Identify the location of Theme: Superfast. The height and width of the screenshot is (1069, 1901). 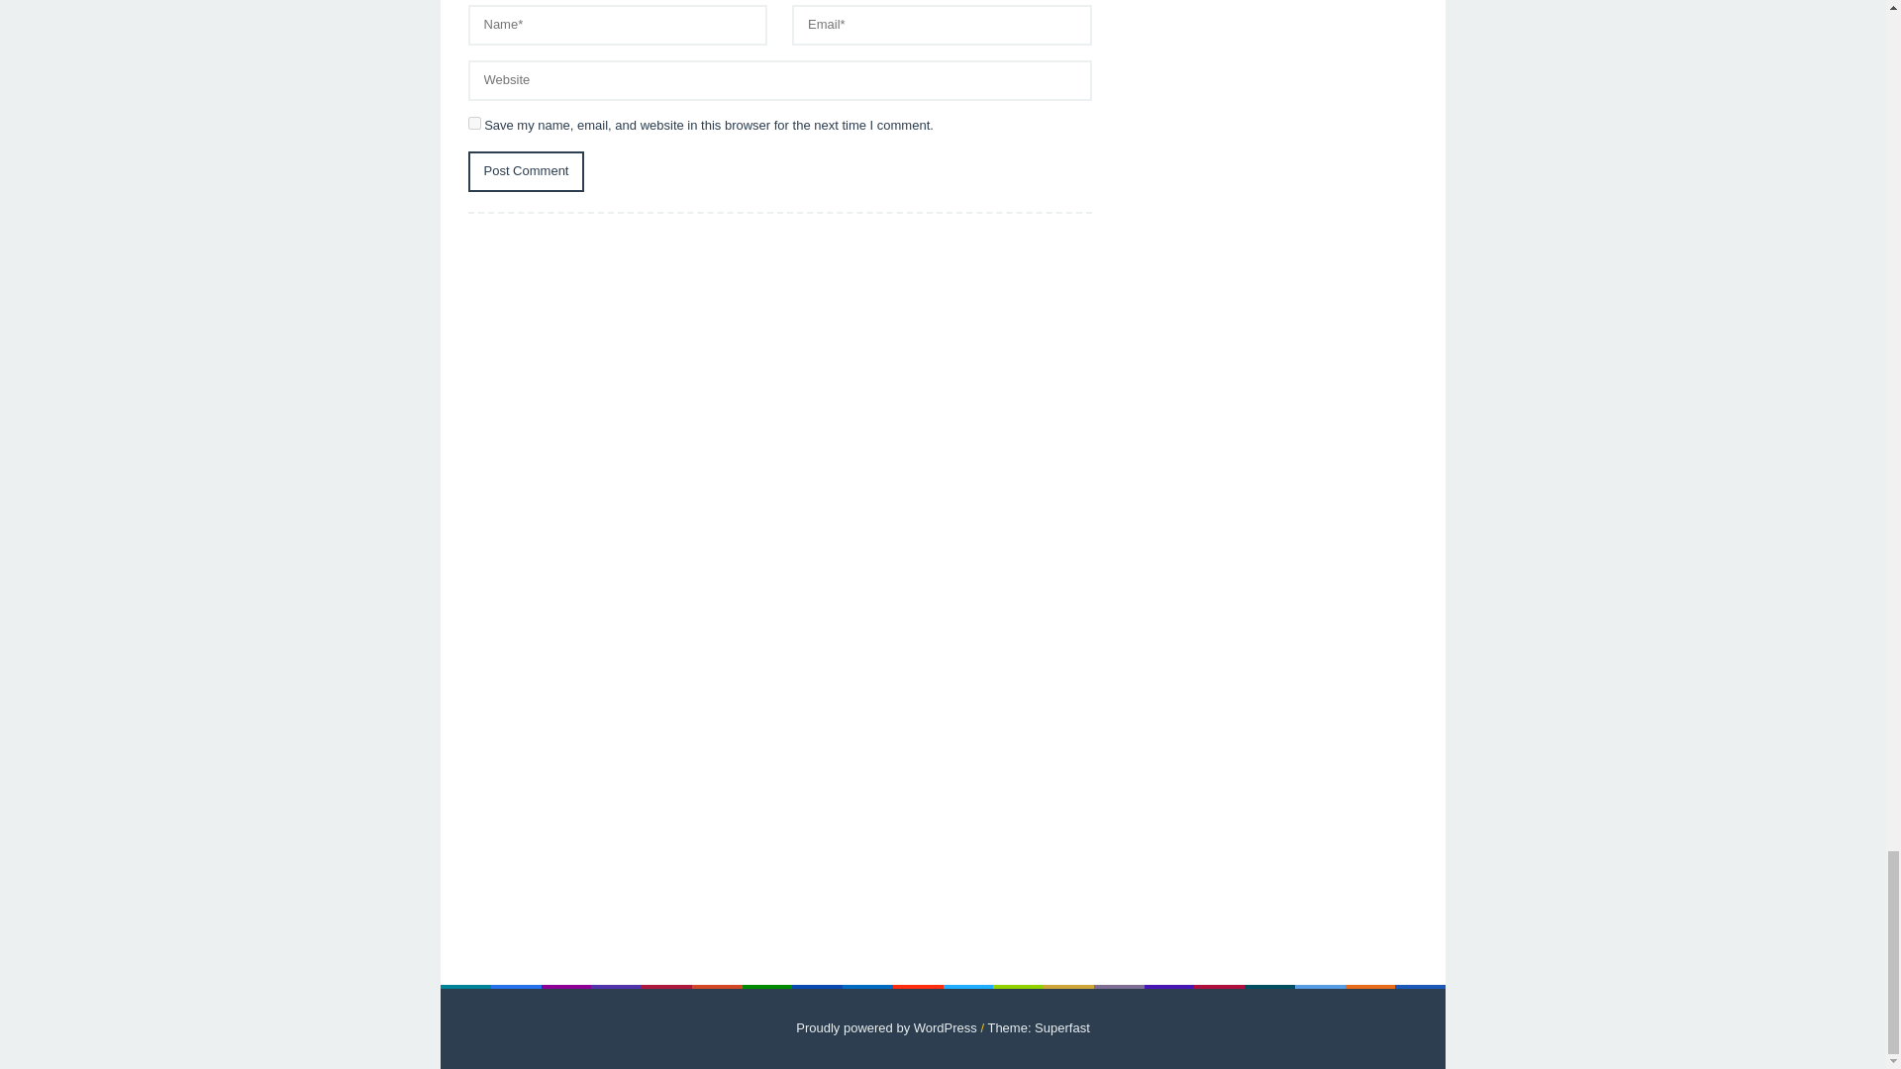
(1038, 1027).